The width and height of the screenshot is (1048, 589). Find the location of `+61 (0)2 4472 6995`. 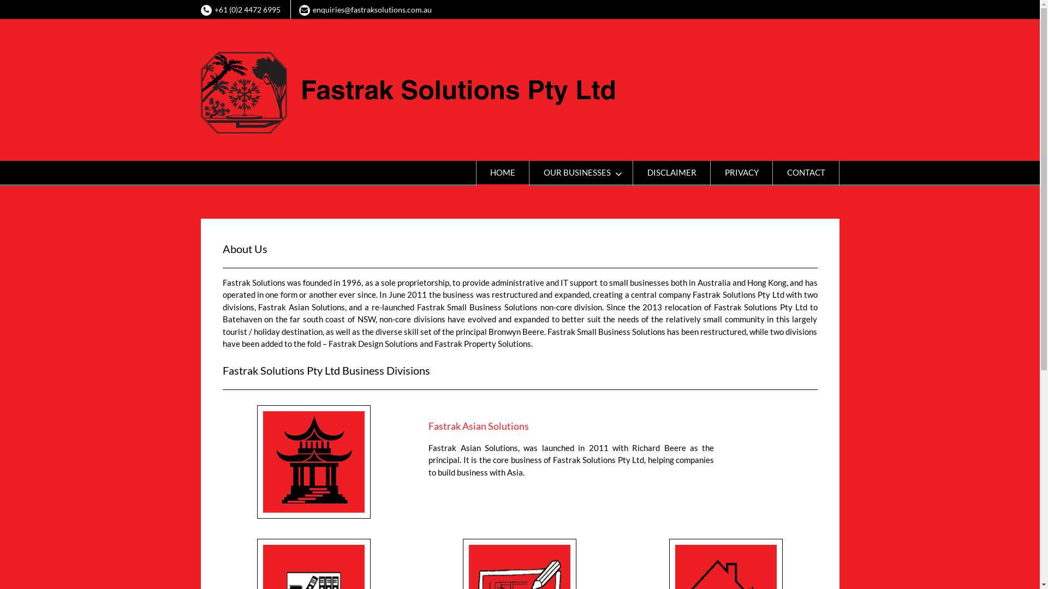

+61 (0)2 4472 6995 is located at coordinates (247, 10).